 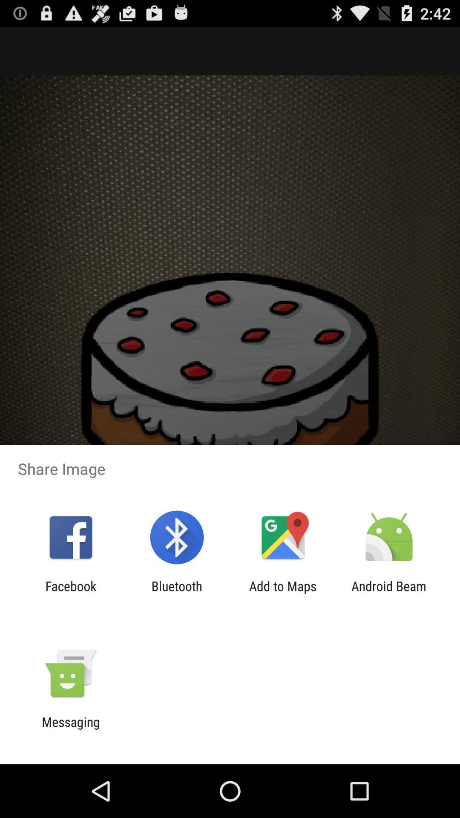 What do you see at coordinates (176, 593) in the screenshot?
I see `press bluetooth icon` at bounding box center [176, 593].